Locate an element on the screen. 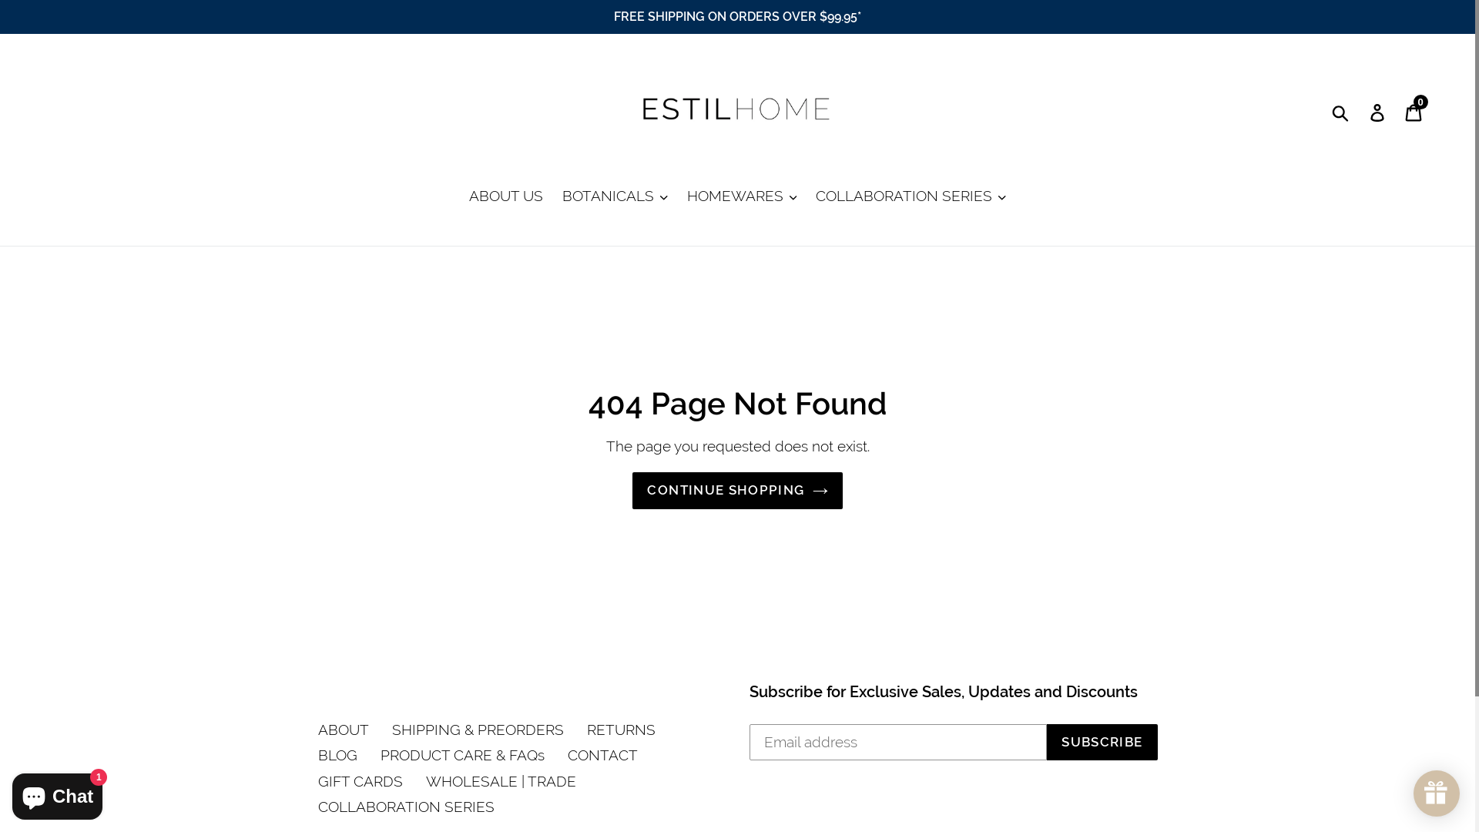  RETURNS is located at coordinates (621, 730).